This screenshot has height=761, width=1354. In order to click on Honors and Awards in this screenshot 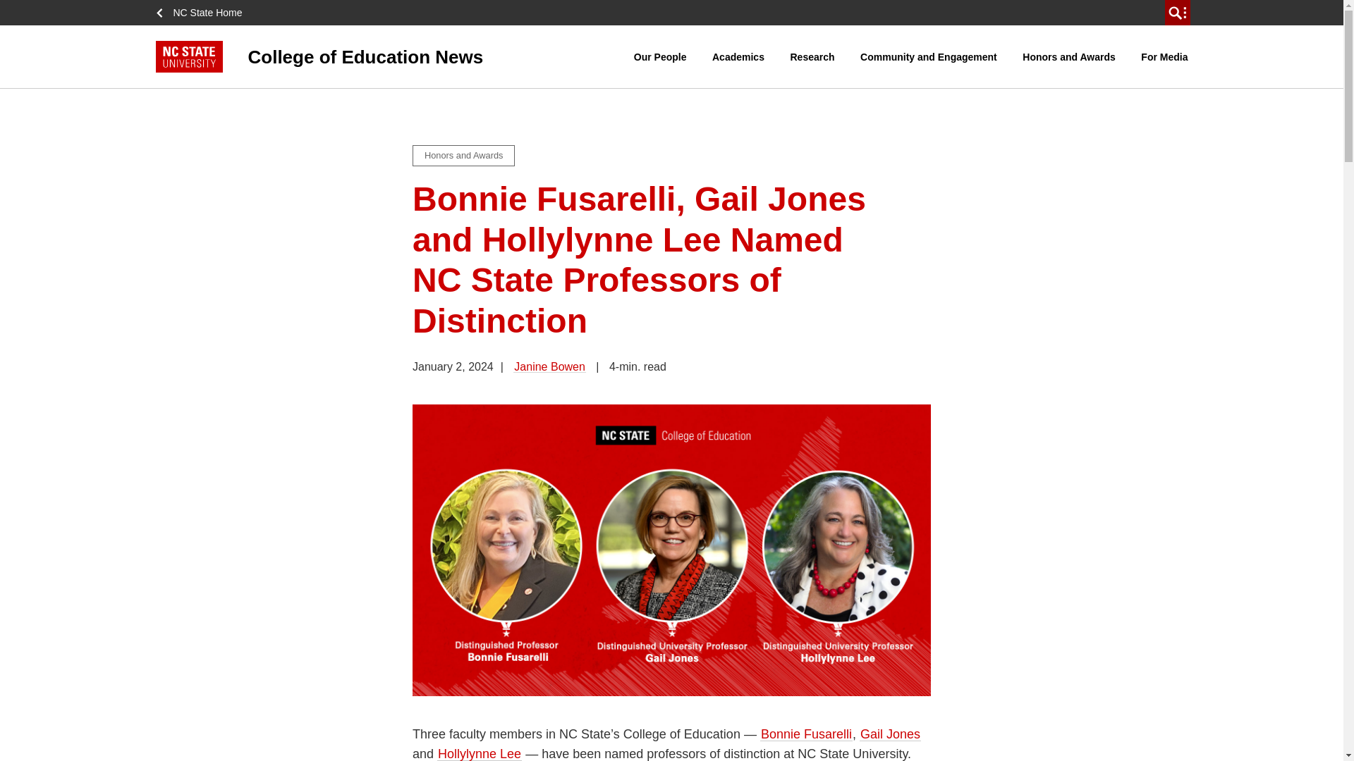, I will do `click(463, 156)`.